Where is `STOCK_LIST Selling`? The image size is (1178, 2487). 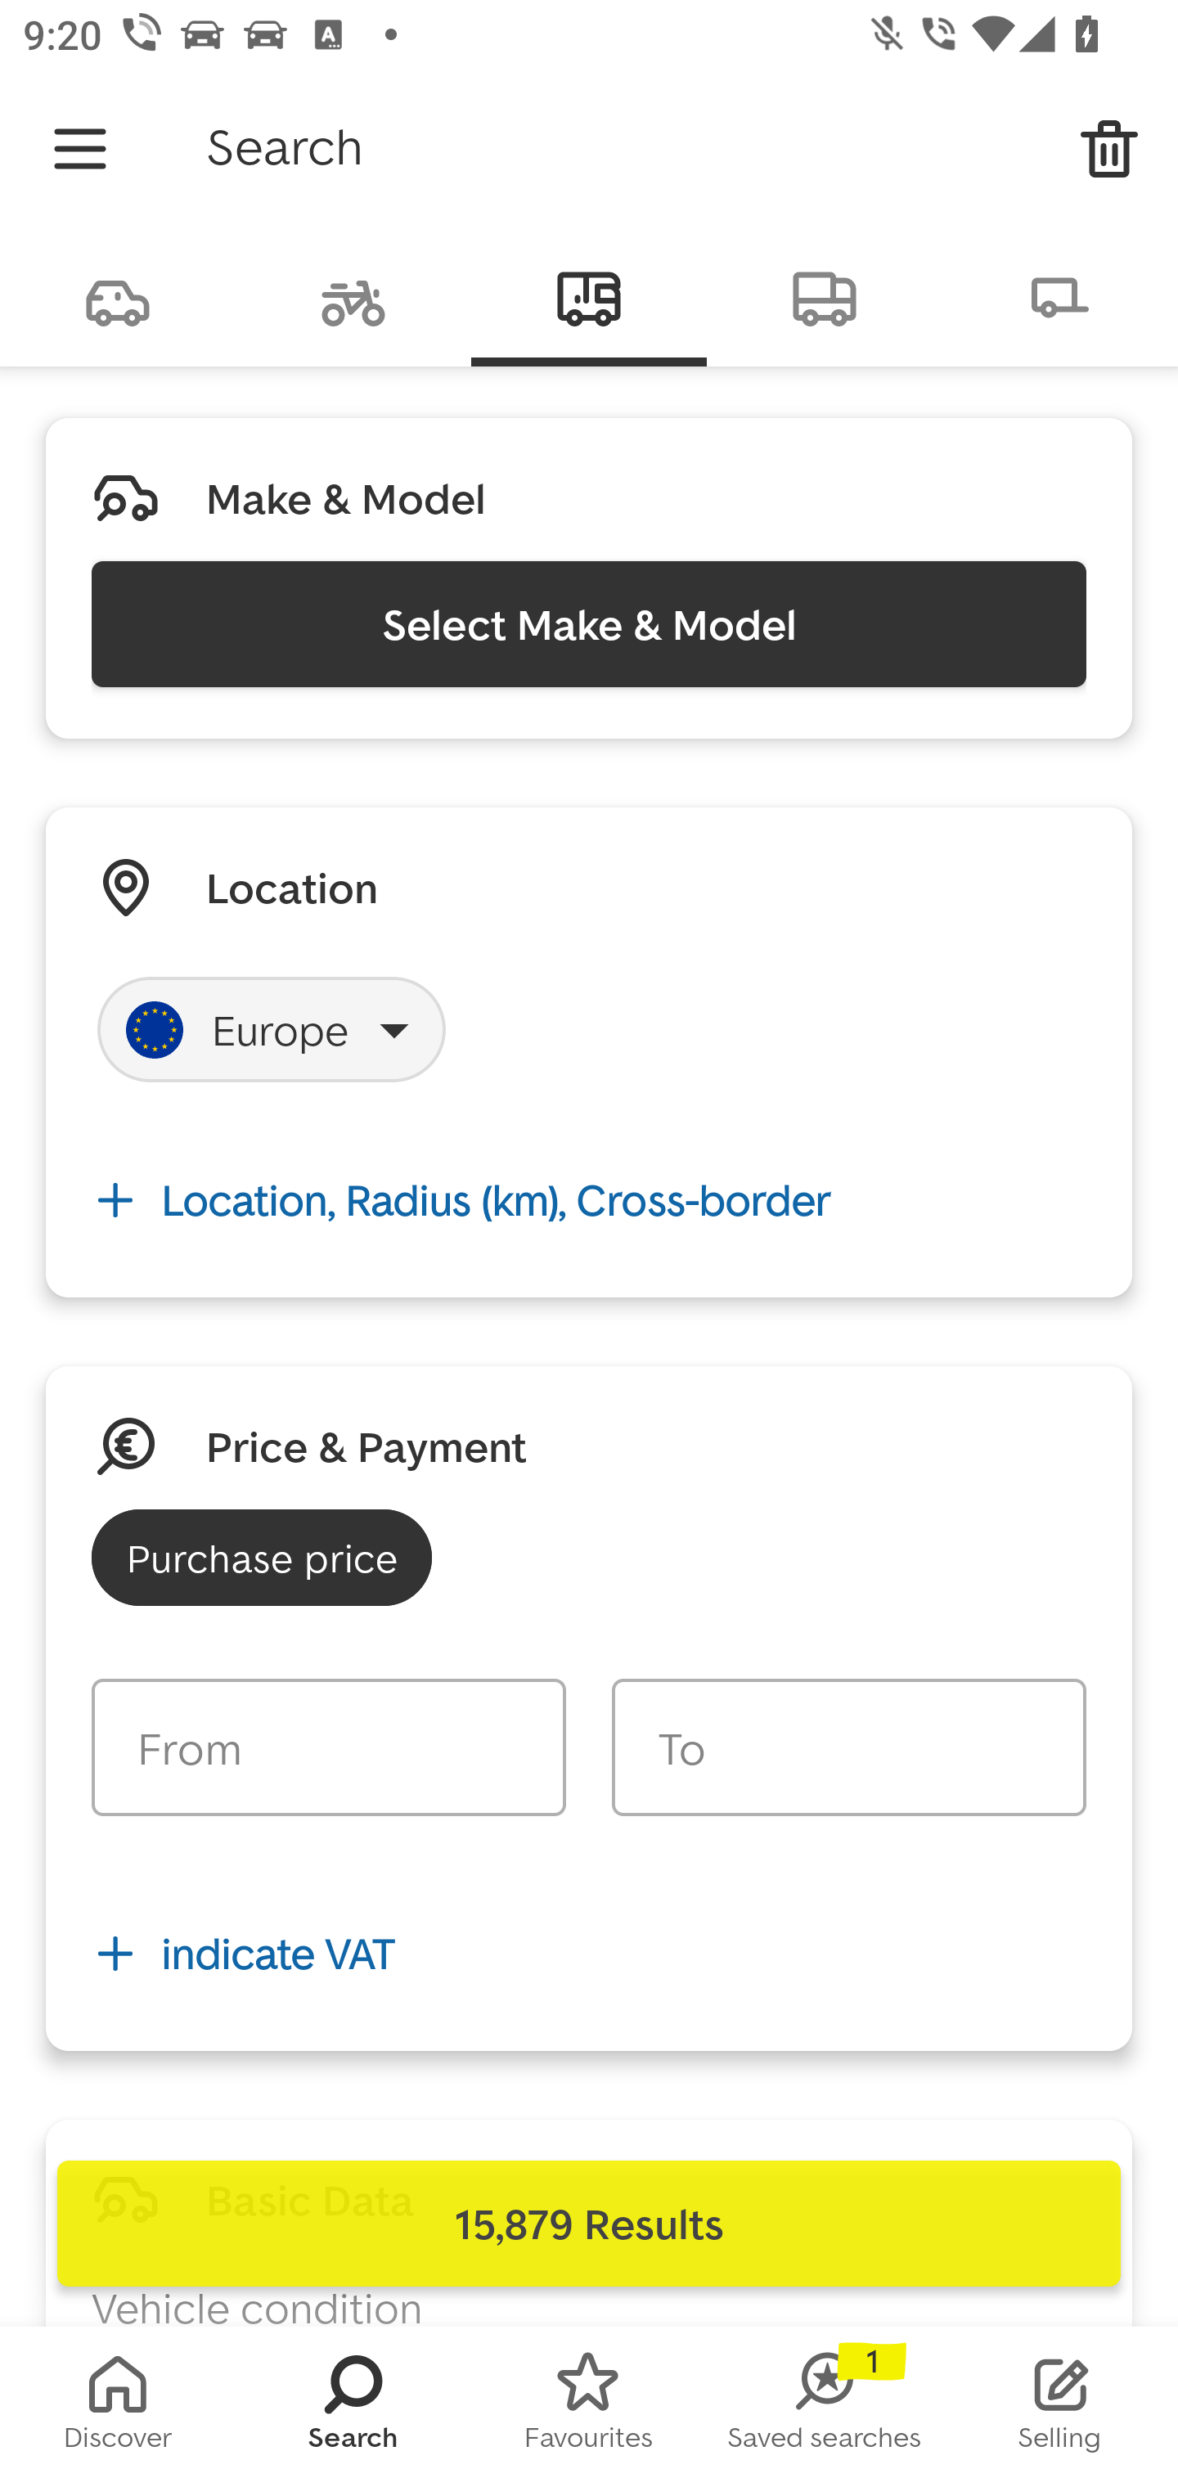 STOCK_LIST Selling is located at coordinates (1060, 2407).